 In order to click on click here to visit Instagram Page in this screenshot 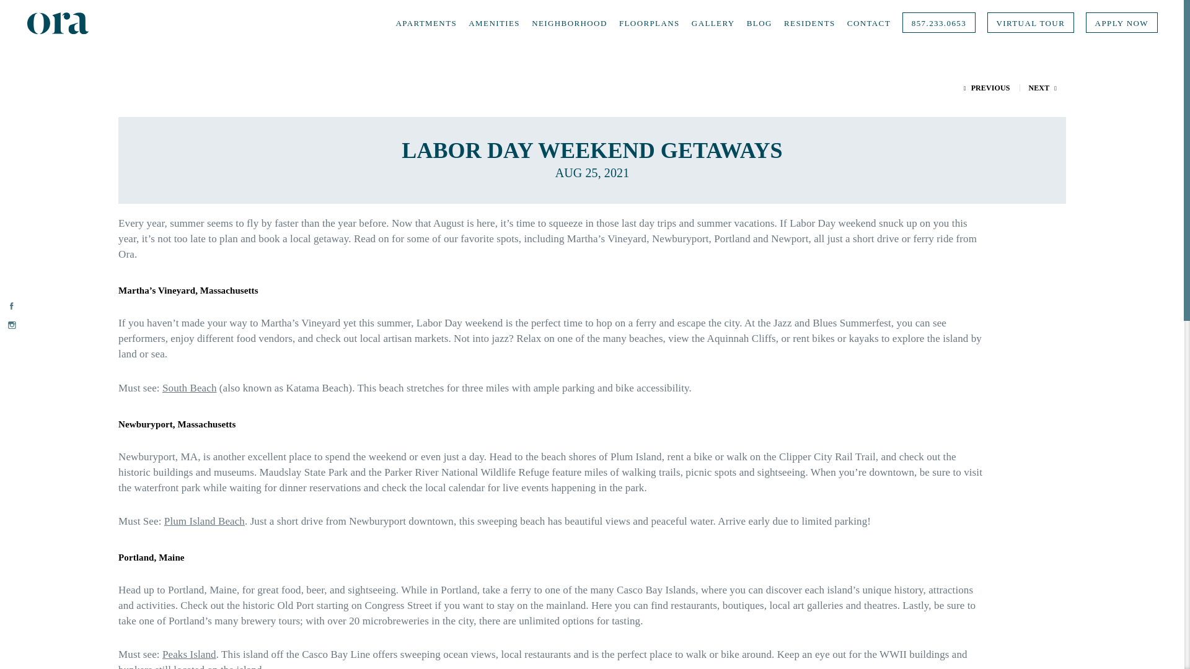, I will do `click(12, 326)`.